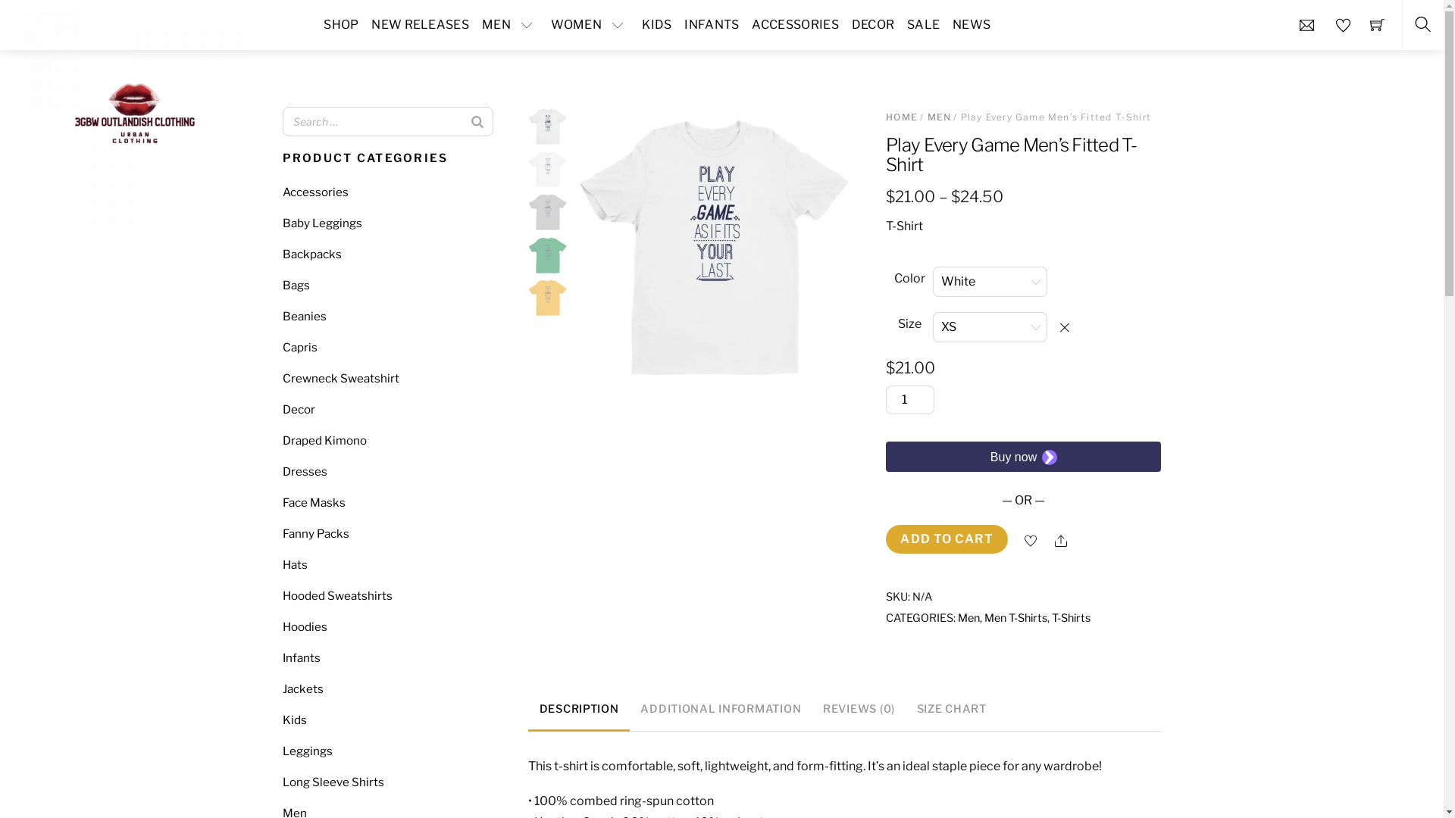 The height and width of the screenshot is (818, 1455). What do you see at coordinates (305, 627) in the screenshot?
I see `Hoodies` at bounding box center [305, 627].